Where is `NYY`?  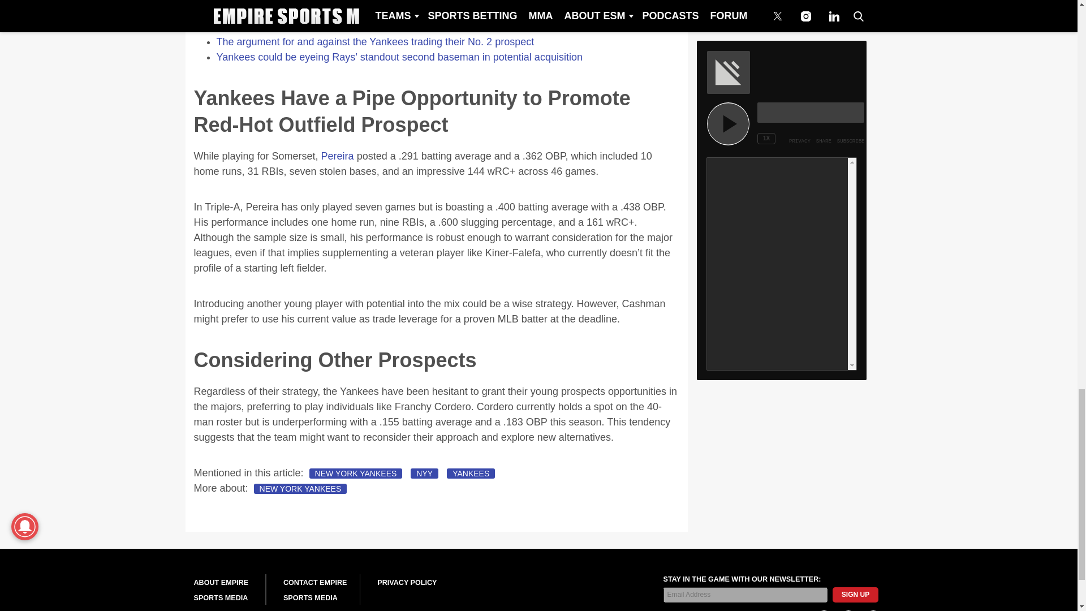
NYY is located at coordinates (424, 473).